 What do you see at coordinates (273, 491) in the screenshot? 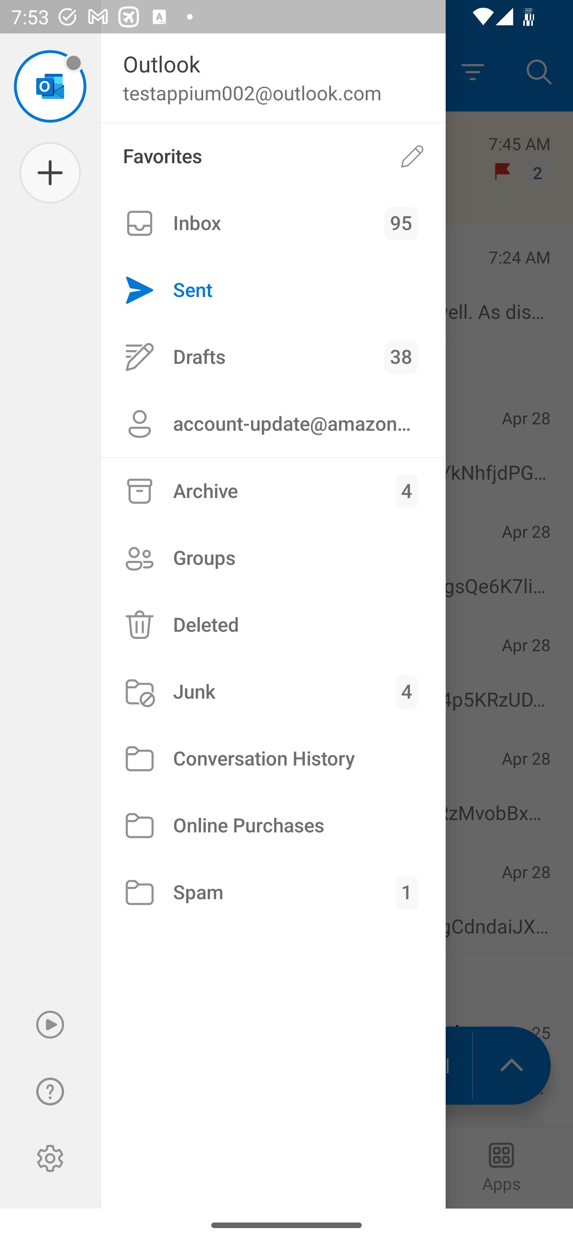
I see `Archive Archive, 2 of 8, level 1, 4 unread emails` at bounding box center [273, 491].